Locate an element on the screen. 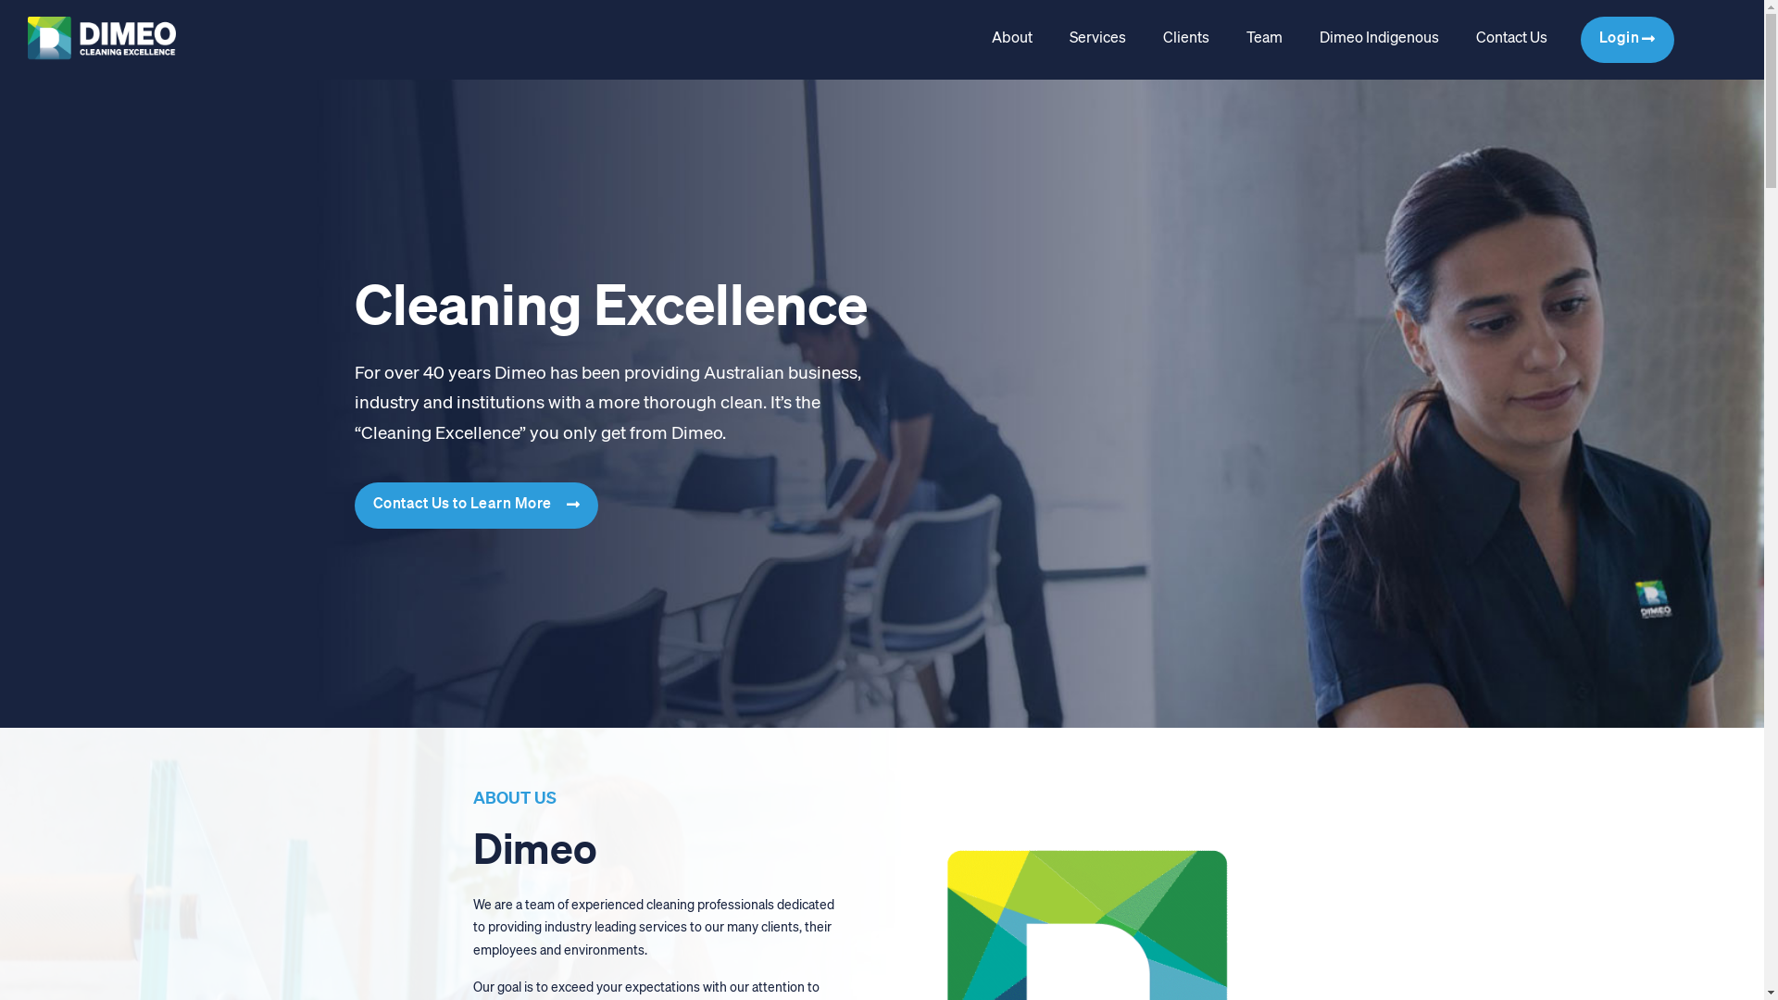  About is located at coordinates (1011, 39).